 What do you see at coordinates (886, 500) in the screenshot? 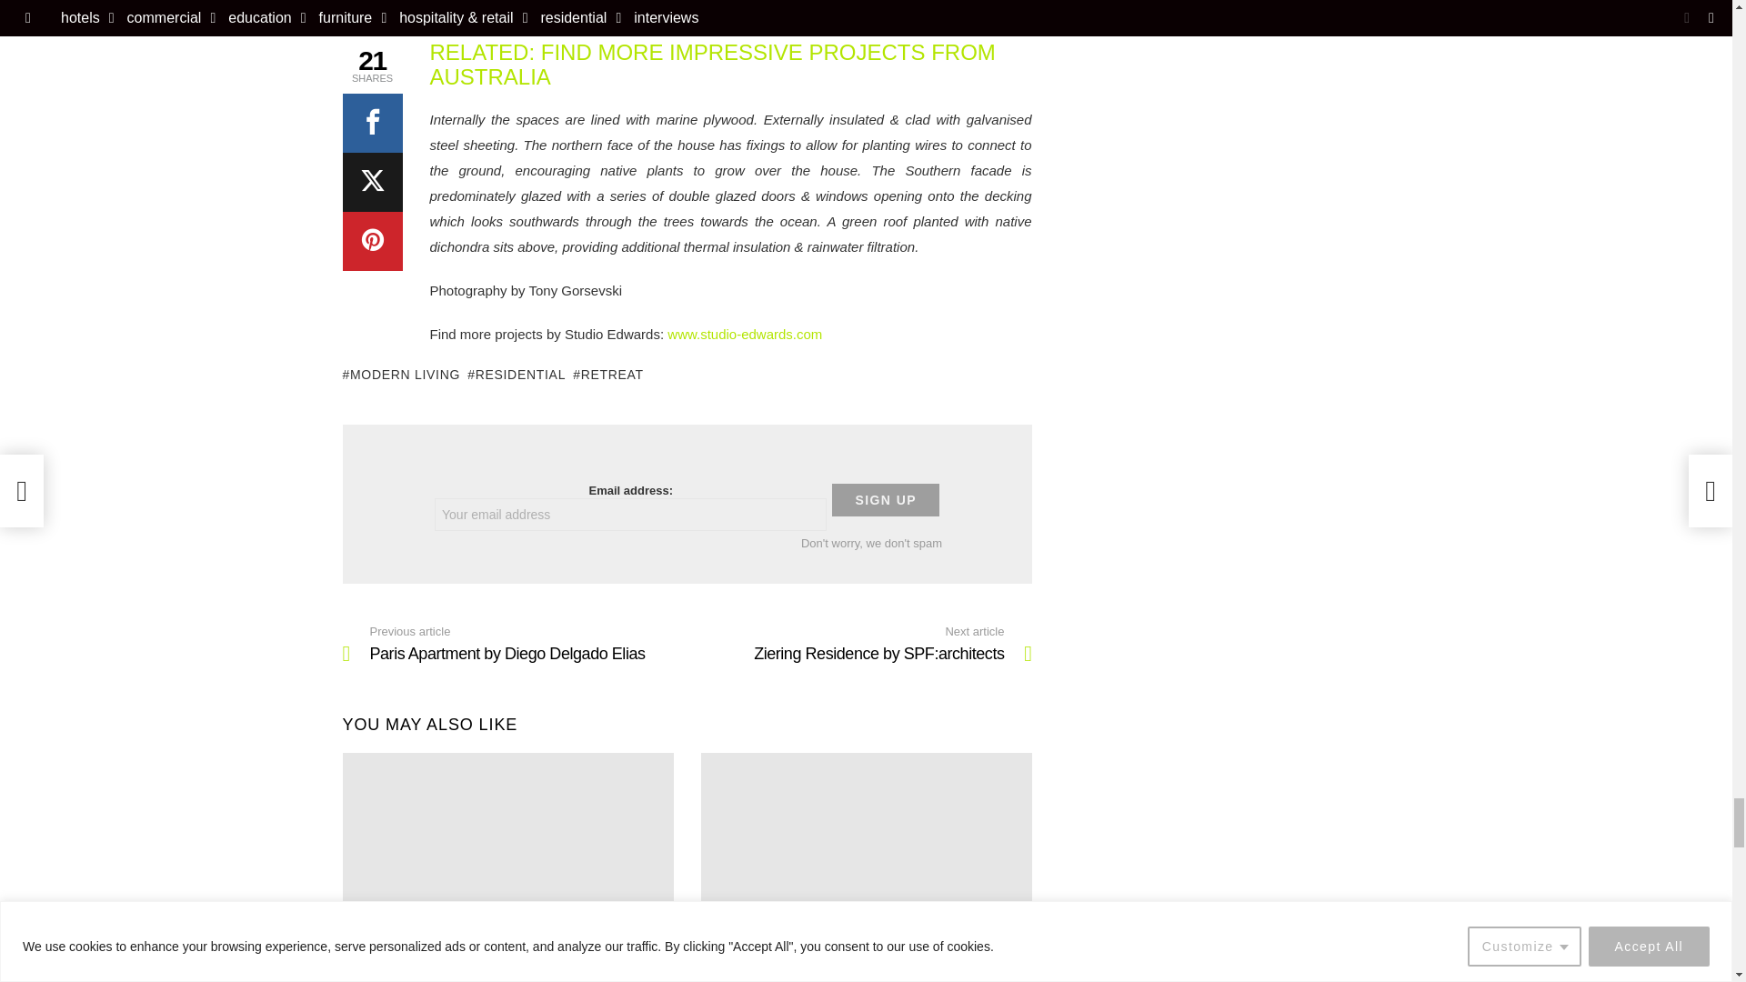
I see `Sign up` at bounding box center [886, 500].